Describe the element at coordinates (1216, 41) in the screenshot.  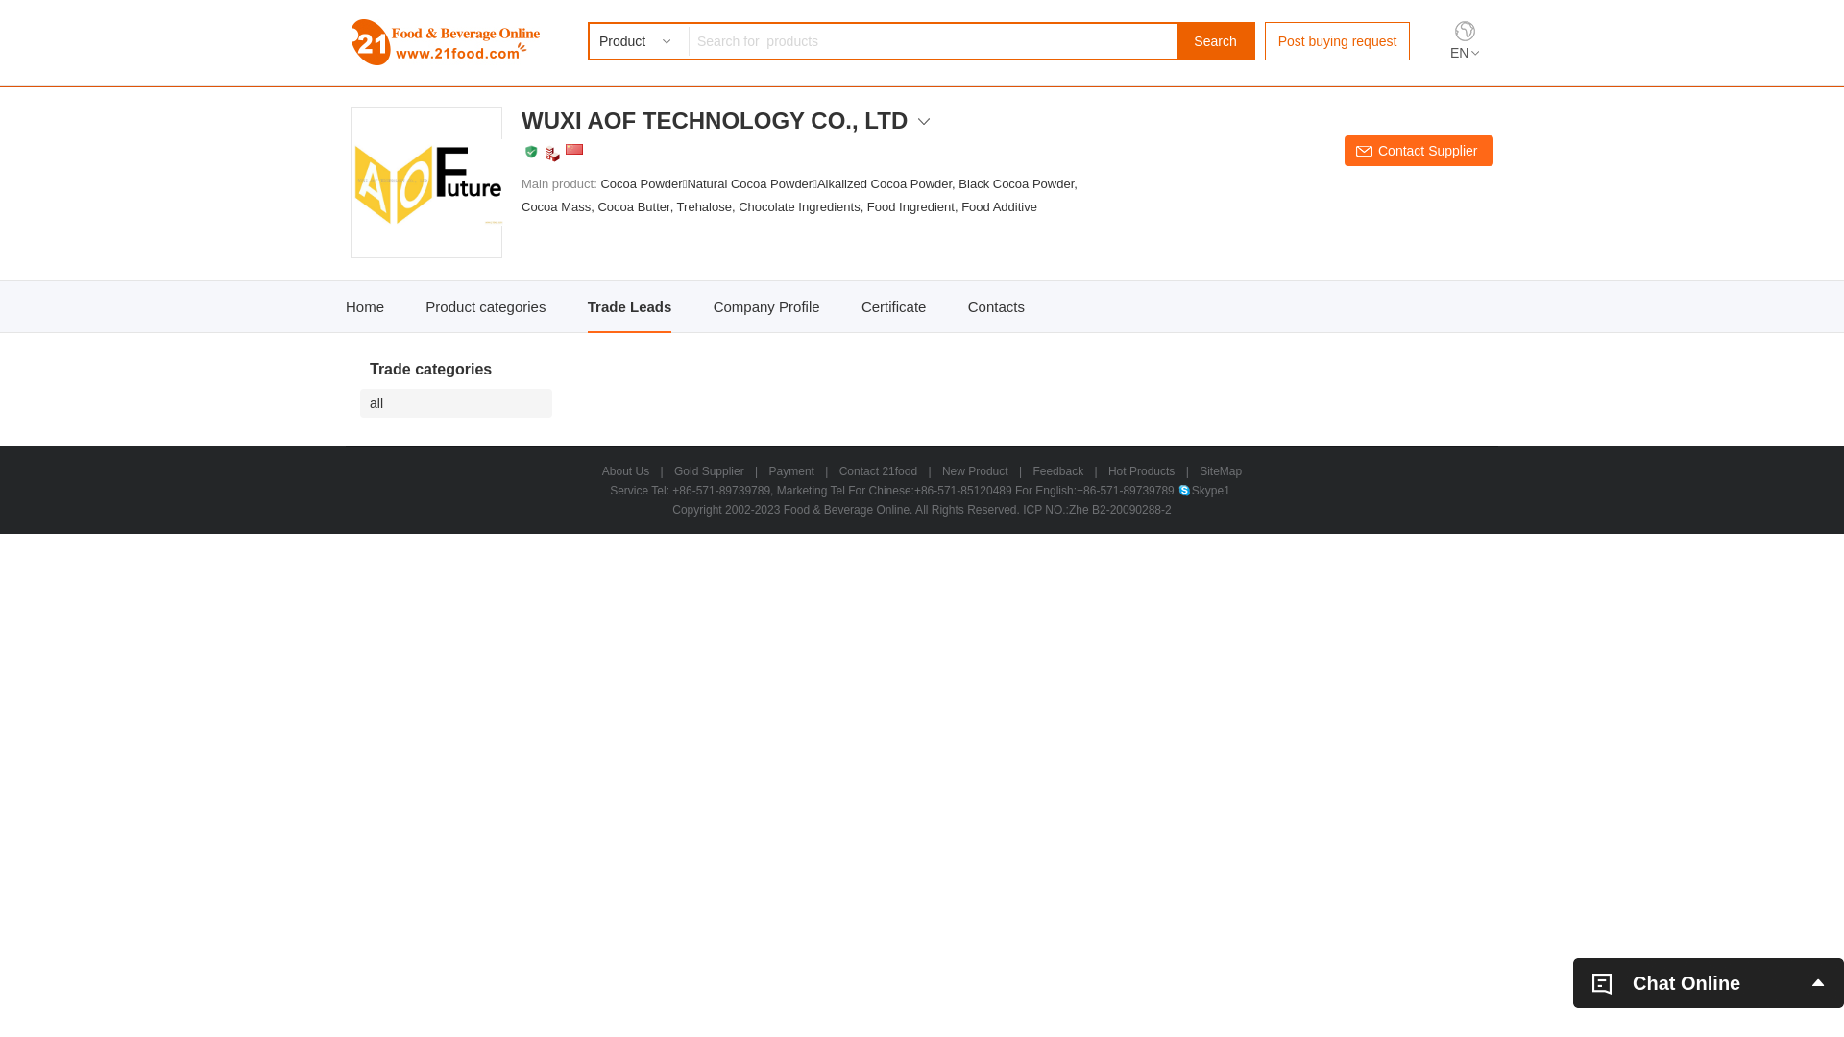
I see `Search` at that location.